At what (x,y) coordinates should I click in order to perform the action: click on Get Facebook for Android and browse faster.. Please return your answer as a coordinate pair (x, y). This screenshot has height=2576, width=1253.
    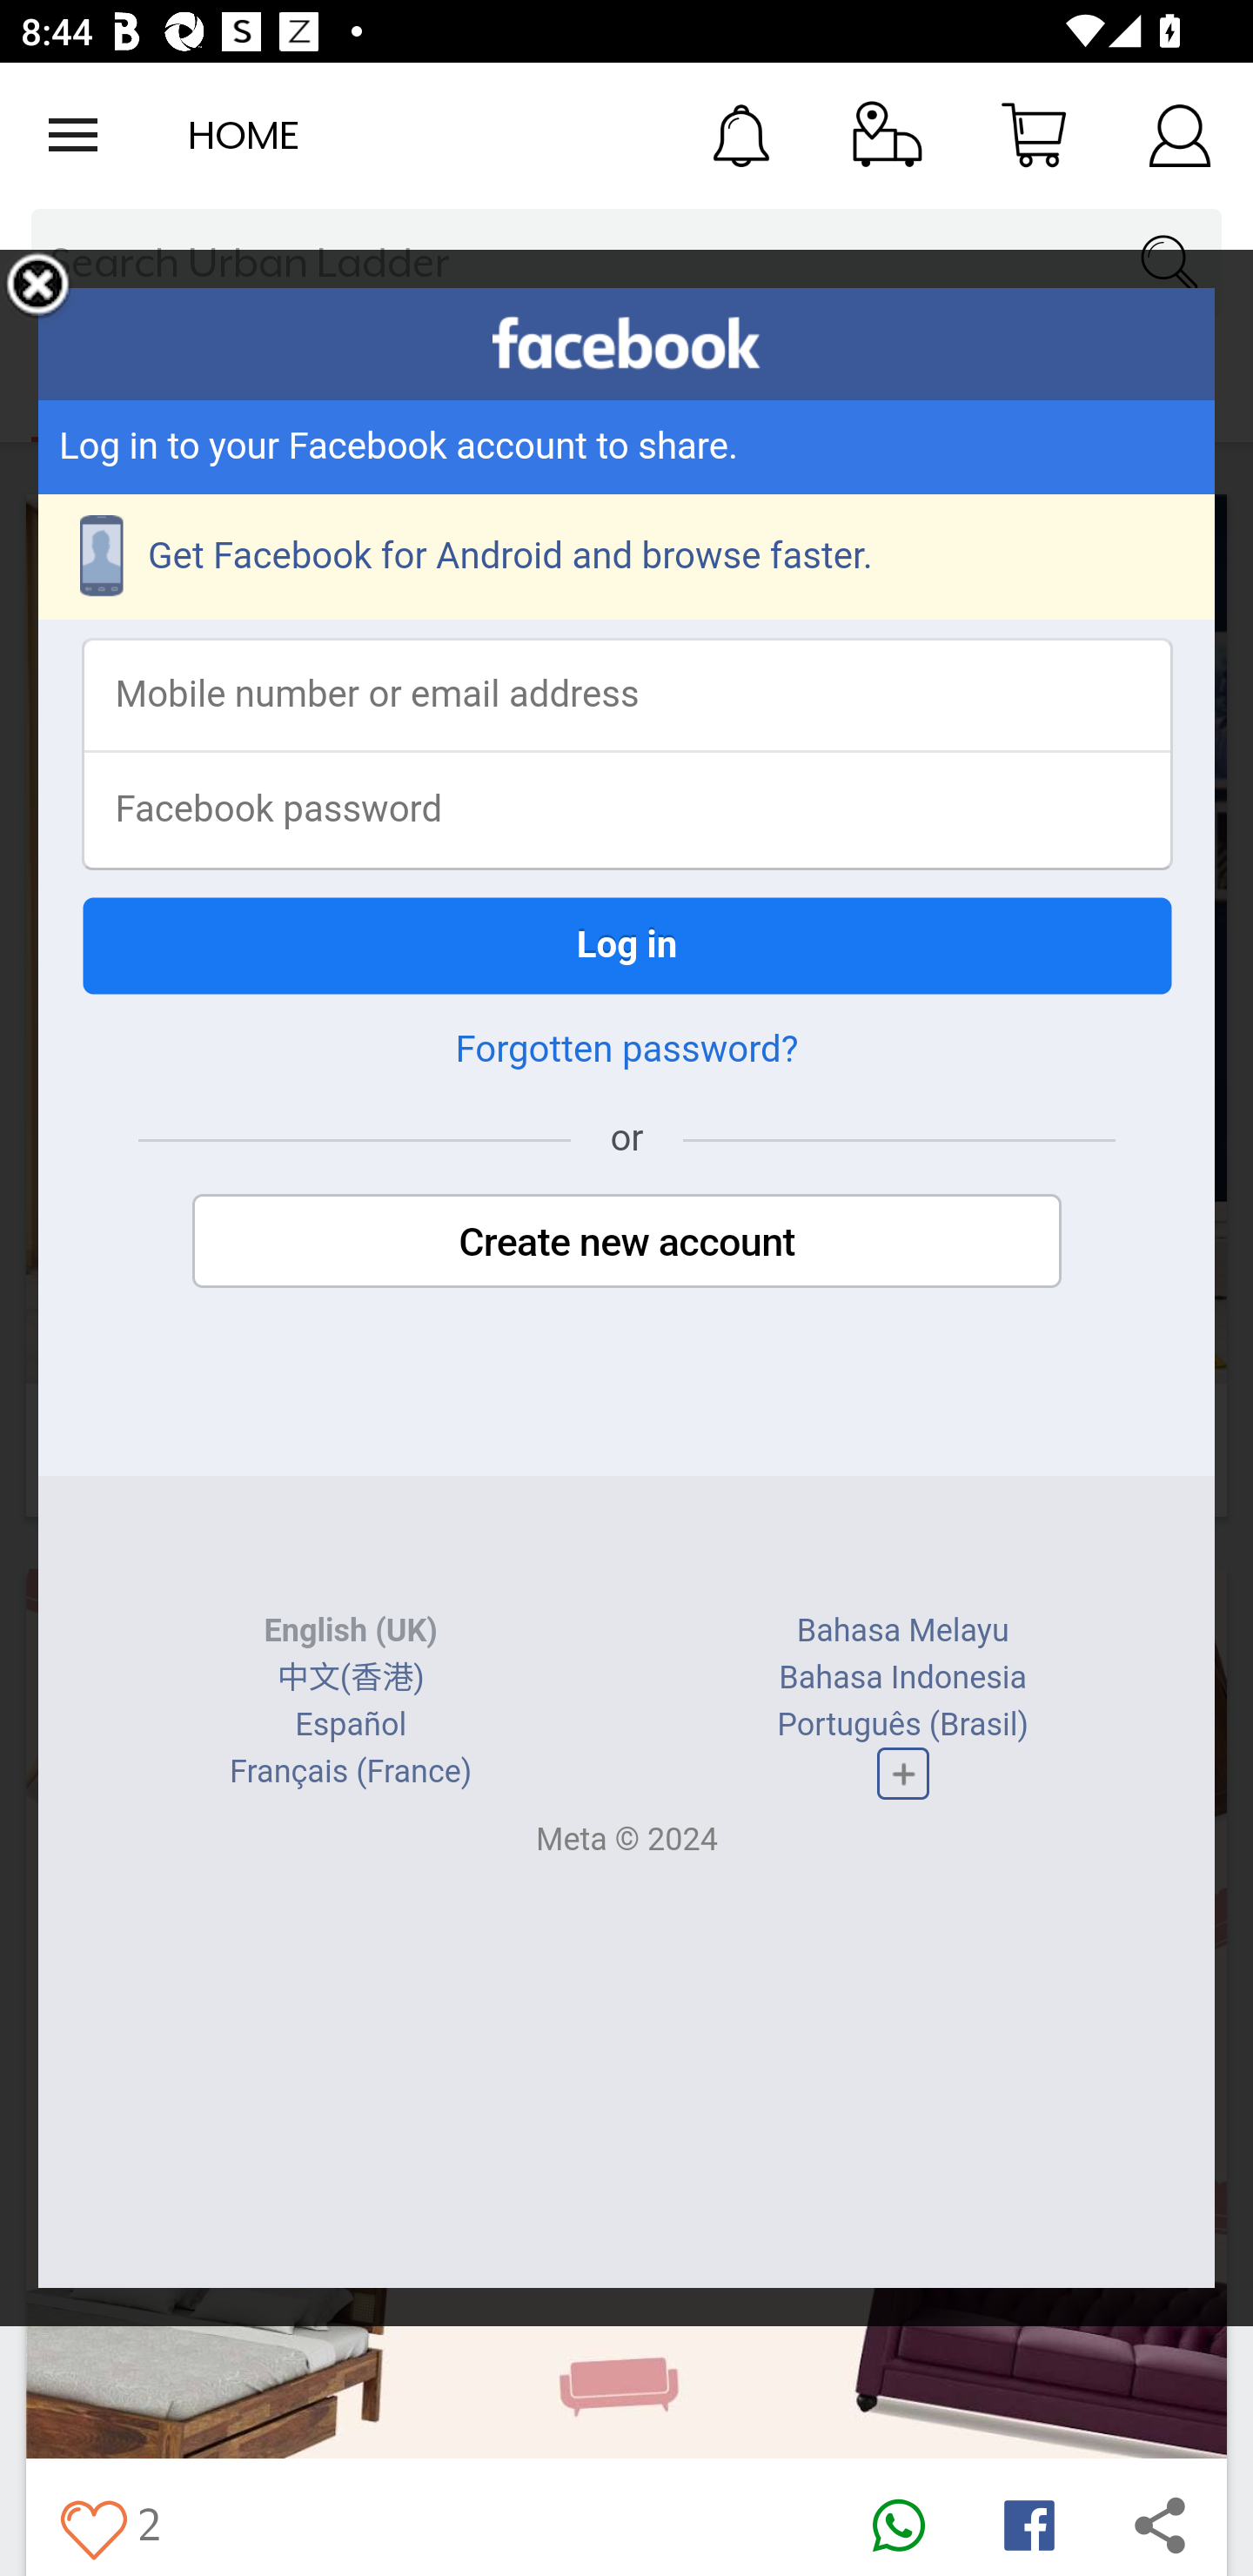
    Looking at the image, I should click on (626, 557).